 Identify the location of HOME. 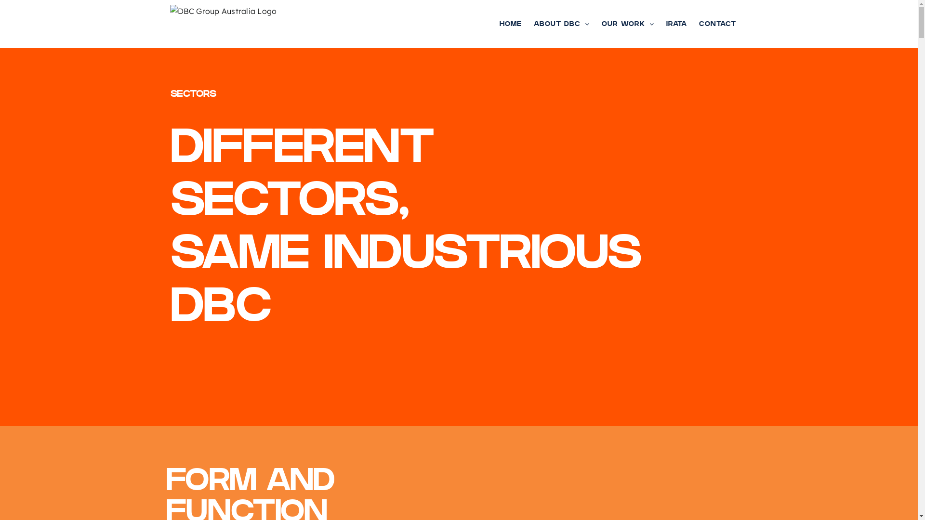
(510, 24).